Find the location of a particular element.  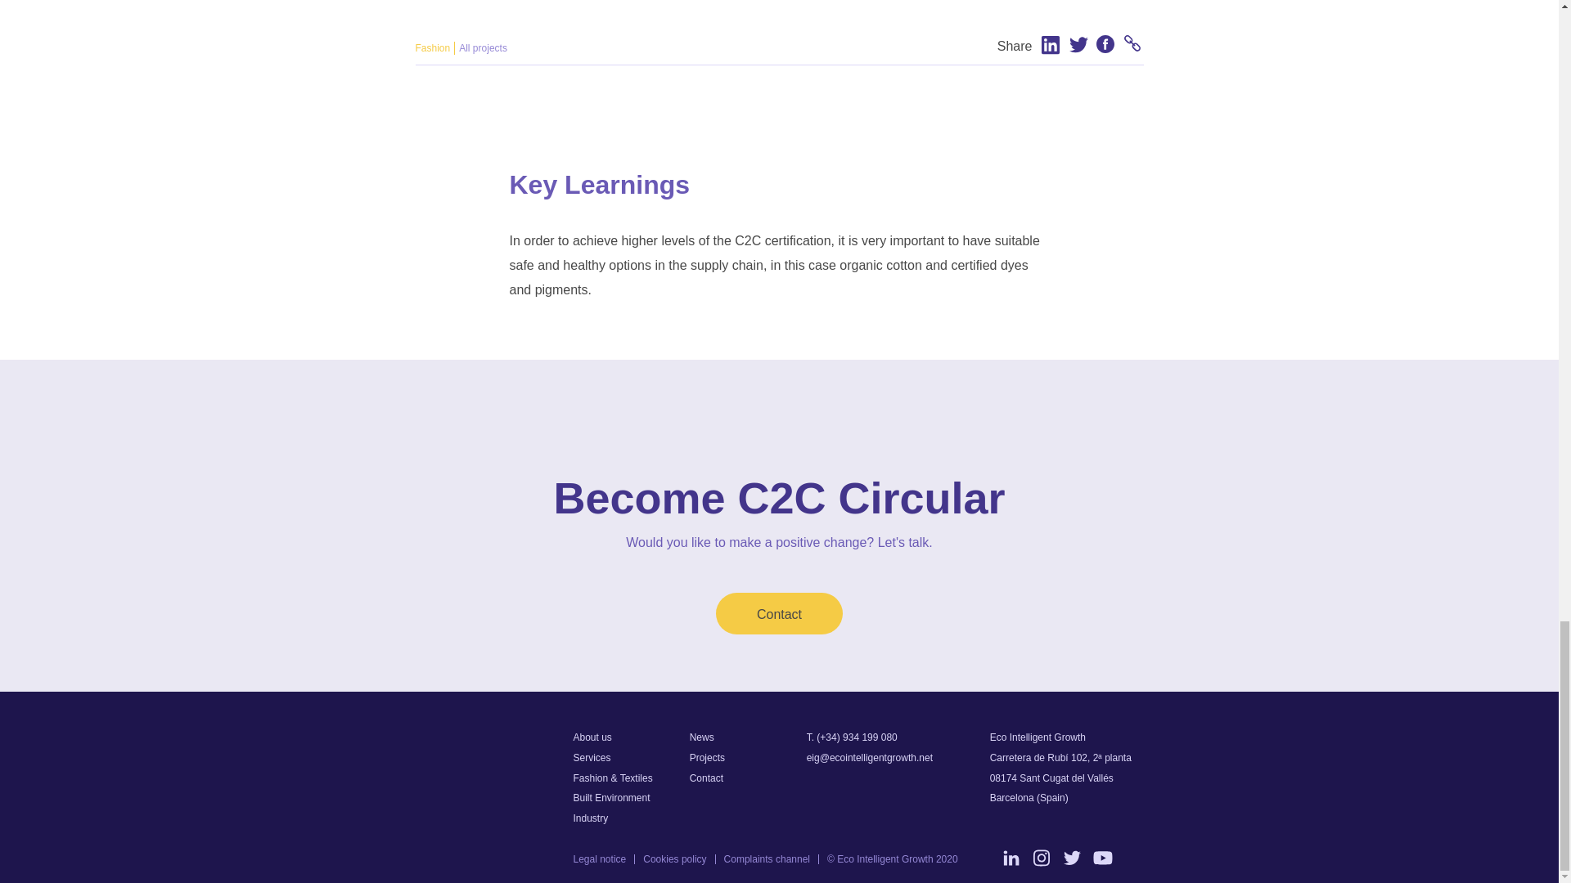

Services is located at coordinates (592, 758).